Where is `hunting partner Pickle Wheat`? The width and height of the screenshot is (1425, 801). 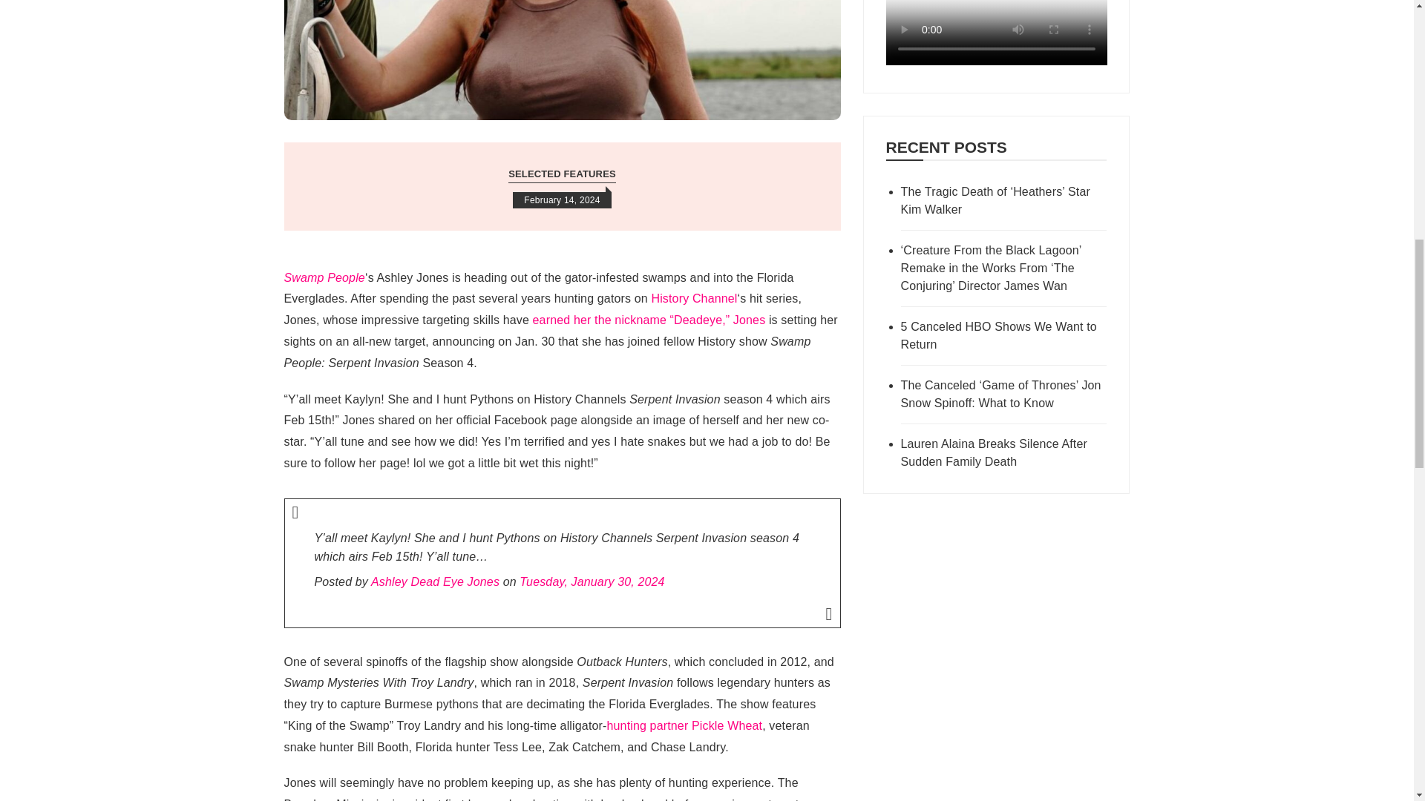
hunting partner Pickle Wheat is located at coordinates (684, 725).